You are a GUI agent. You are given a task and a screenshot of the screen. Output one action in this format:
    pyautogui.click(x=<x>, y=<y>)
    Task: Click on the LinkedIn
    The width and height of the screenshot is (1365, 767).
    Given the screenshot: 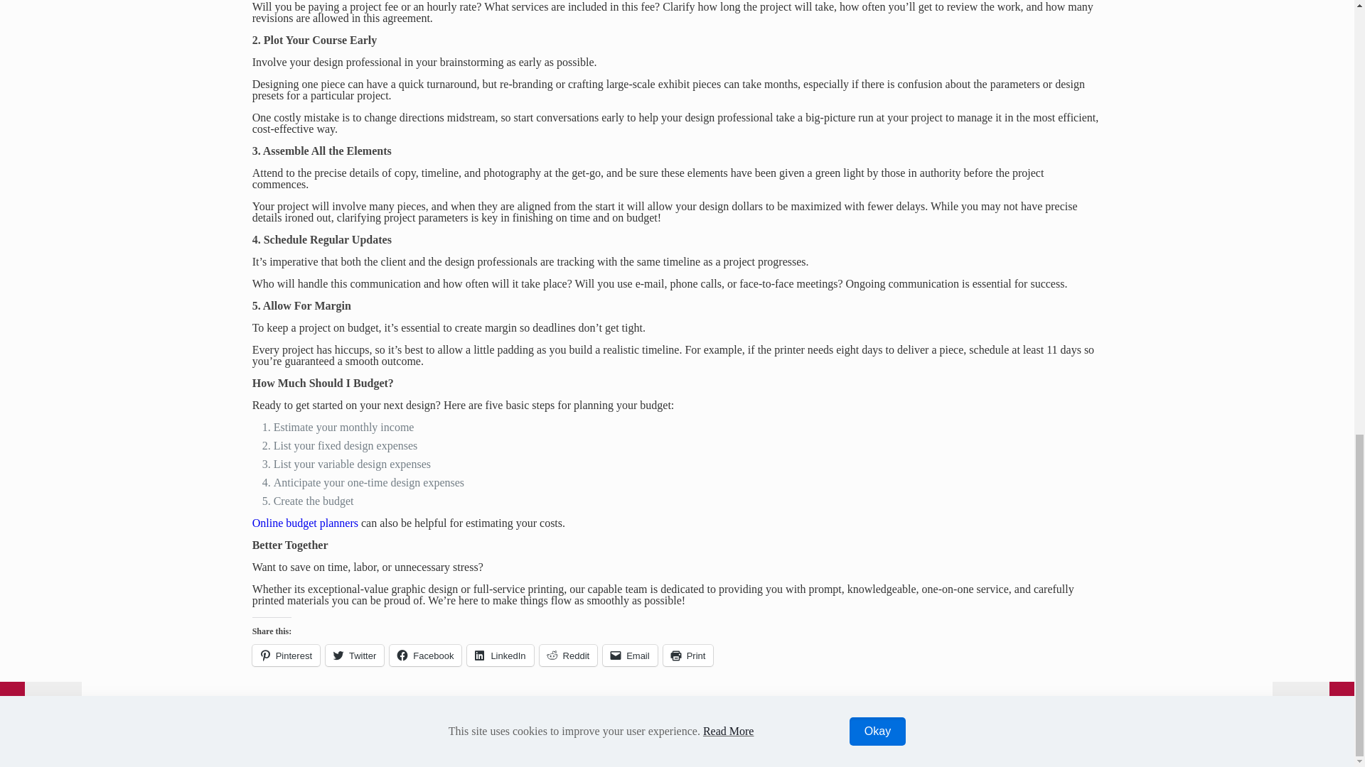 What is the action you would take?
    pyautogui.click(x=1037, y=747)
    